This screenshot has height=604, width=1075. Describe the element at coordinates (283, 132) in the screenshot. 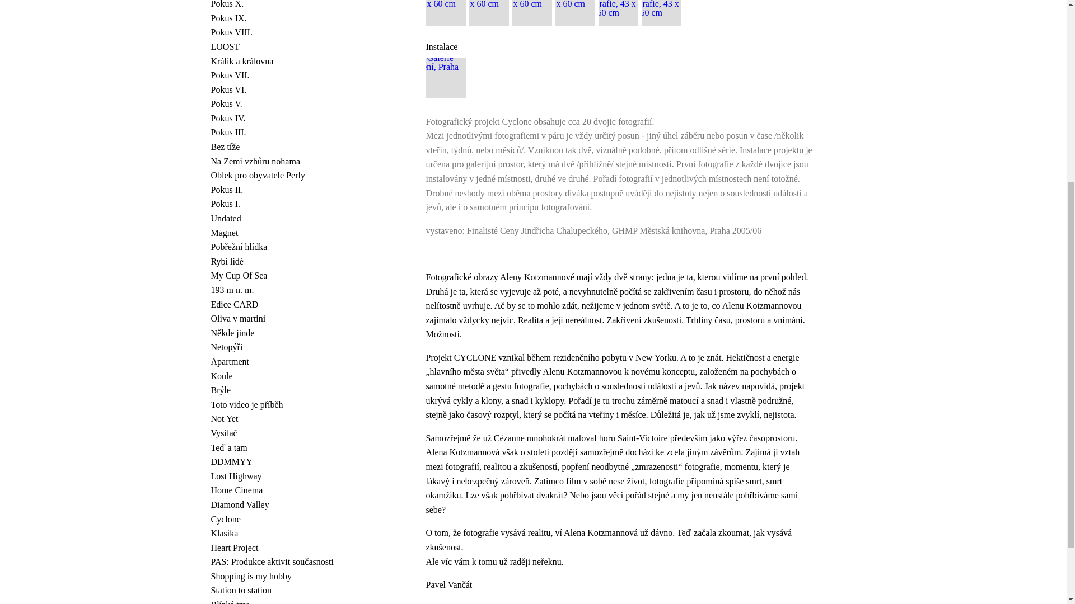

I see `Pokus III.` at that location.